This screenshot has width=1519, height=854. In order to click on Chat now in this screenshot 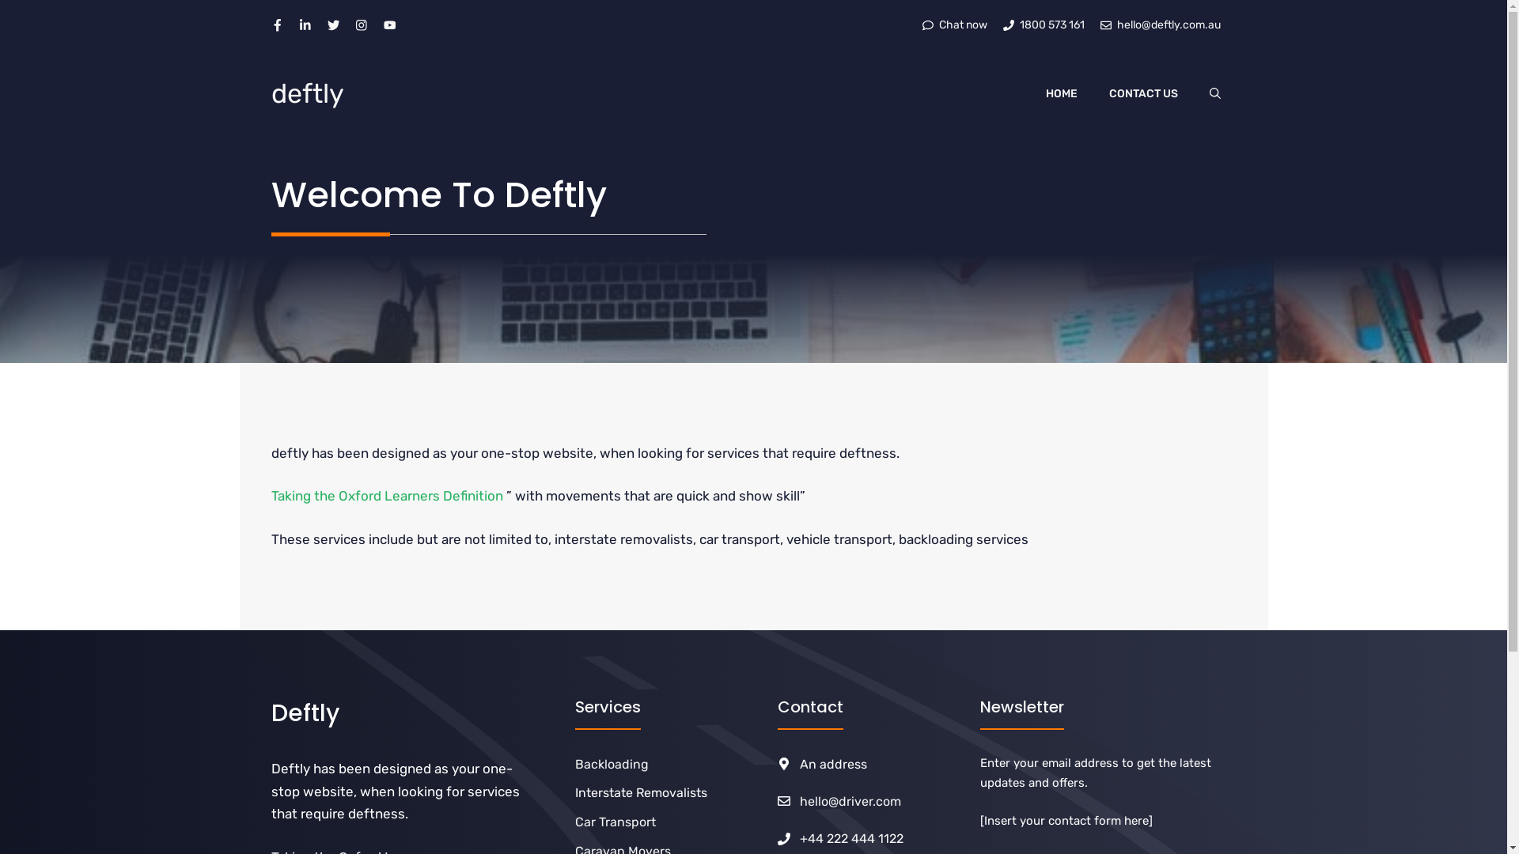, I will do `click(955, 25)`.